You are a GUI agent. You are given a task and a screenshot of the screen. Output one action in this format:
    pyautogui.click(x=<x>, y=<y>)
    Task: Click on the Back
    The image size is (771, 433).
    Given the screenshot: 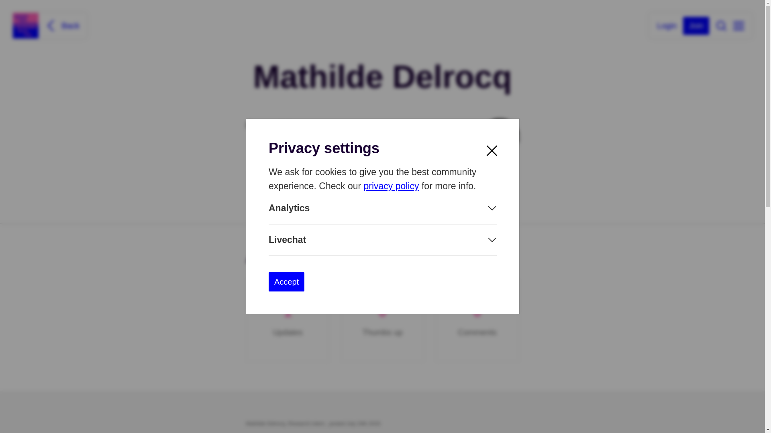 What is the action you would take?
    pyautogui.click(x=61, y=25)
    